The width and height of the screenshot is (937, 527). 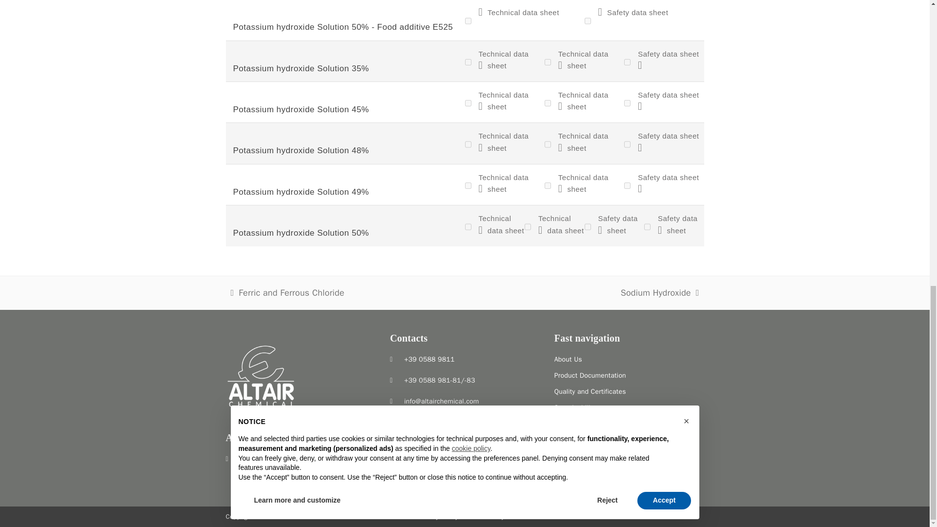 I want to click on on, so click(x=588, y=20).